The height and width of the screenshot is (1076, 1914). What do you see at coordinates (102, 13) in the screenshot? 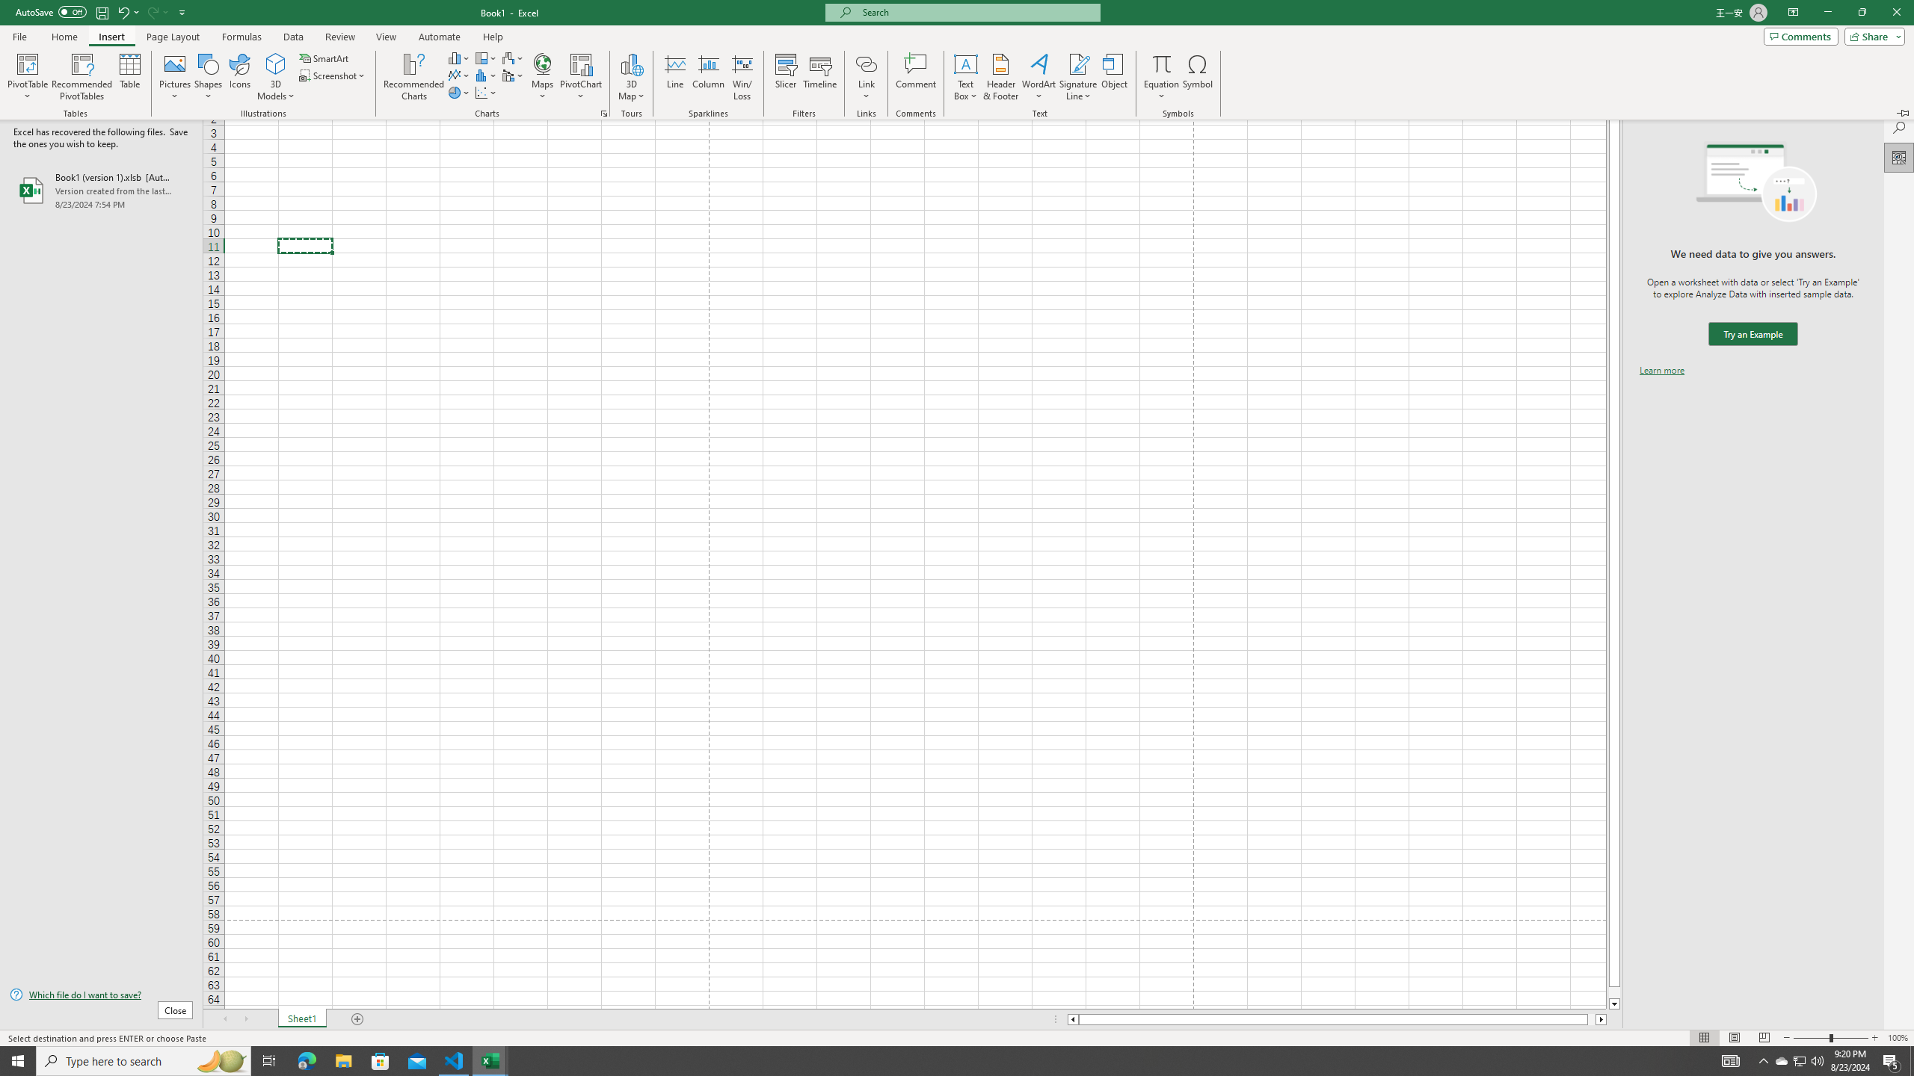
I see `Quick Access Toolbar` at bounding box center [102, 13].